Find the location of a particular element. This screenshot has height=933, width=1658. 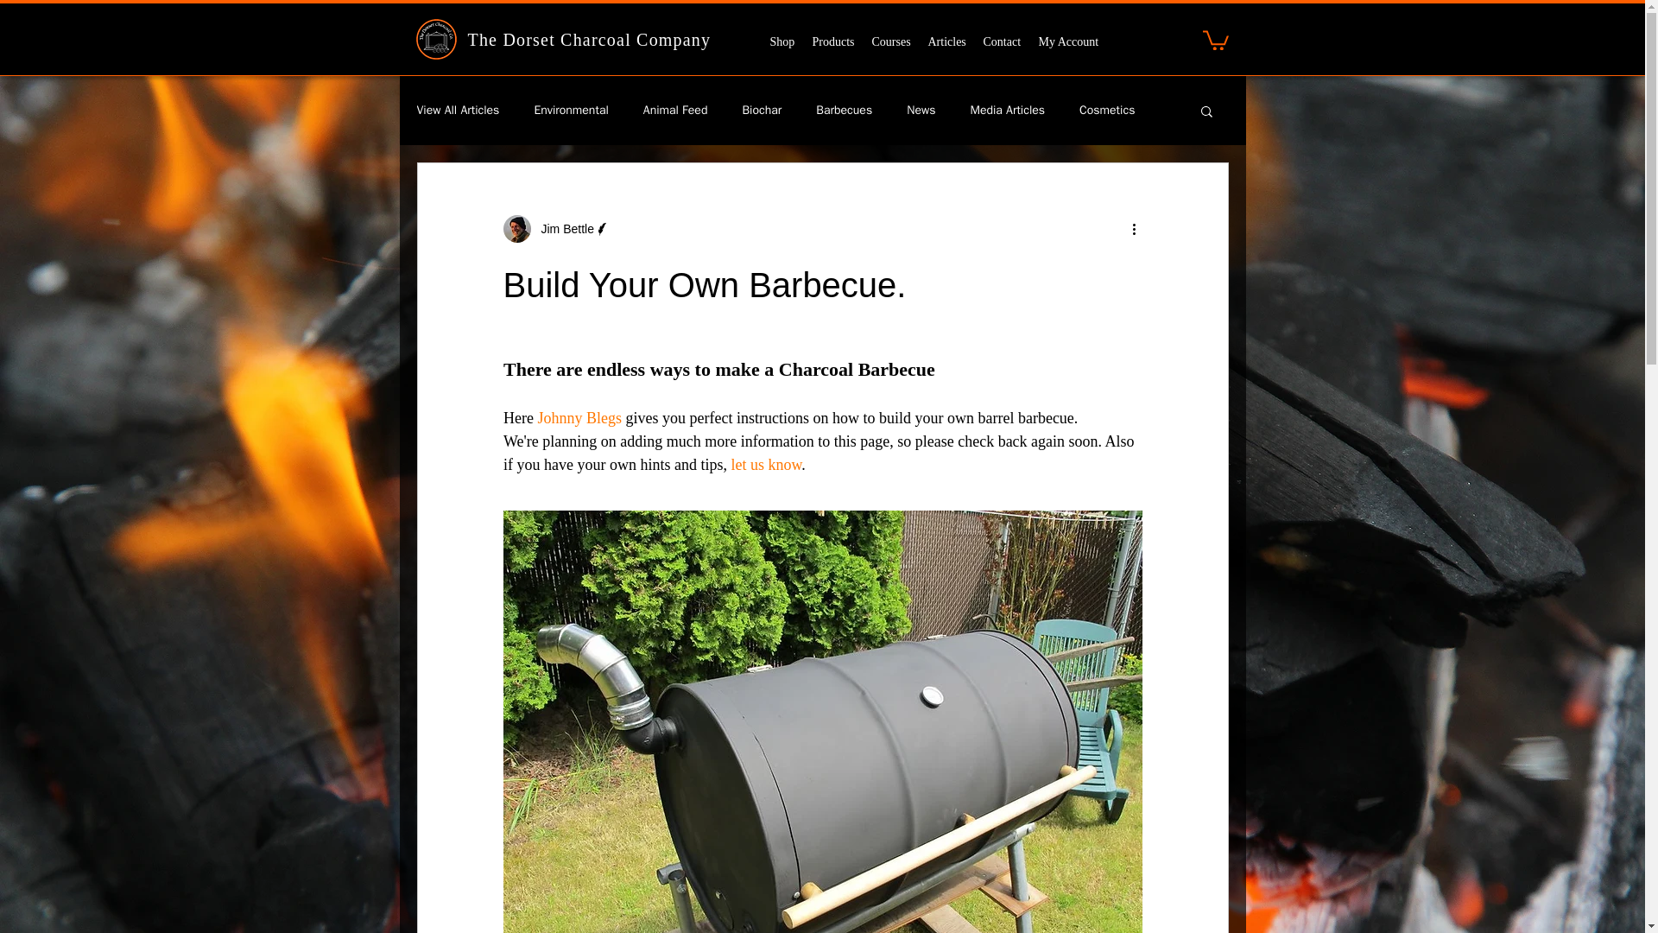

View All Articles is located at coordinates (457, 111).